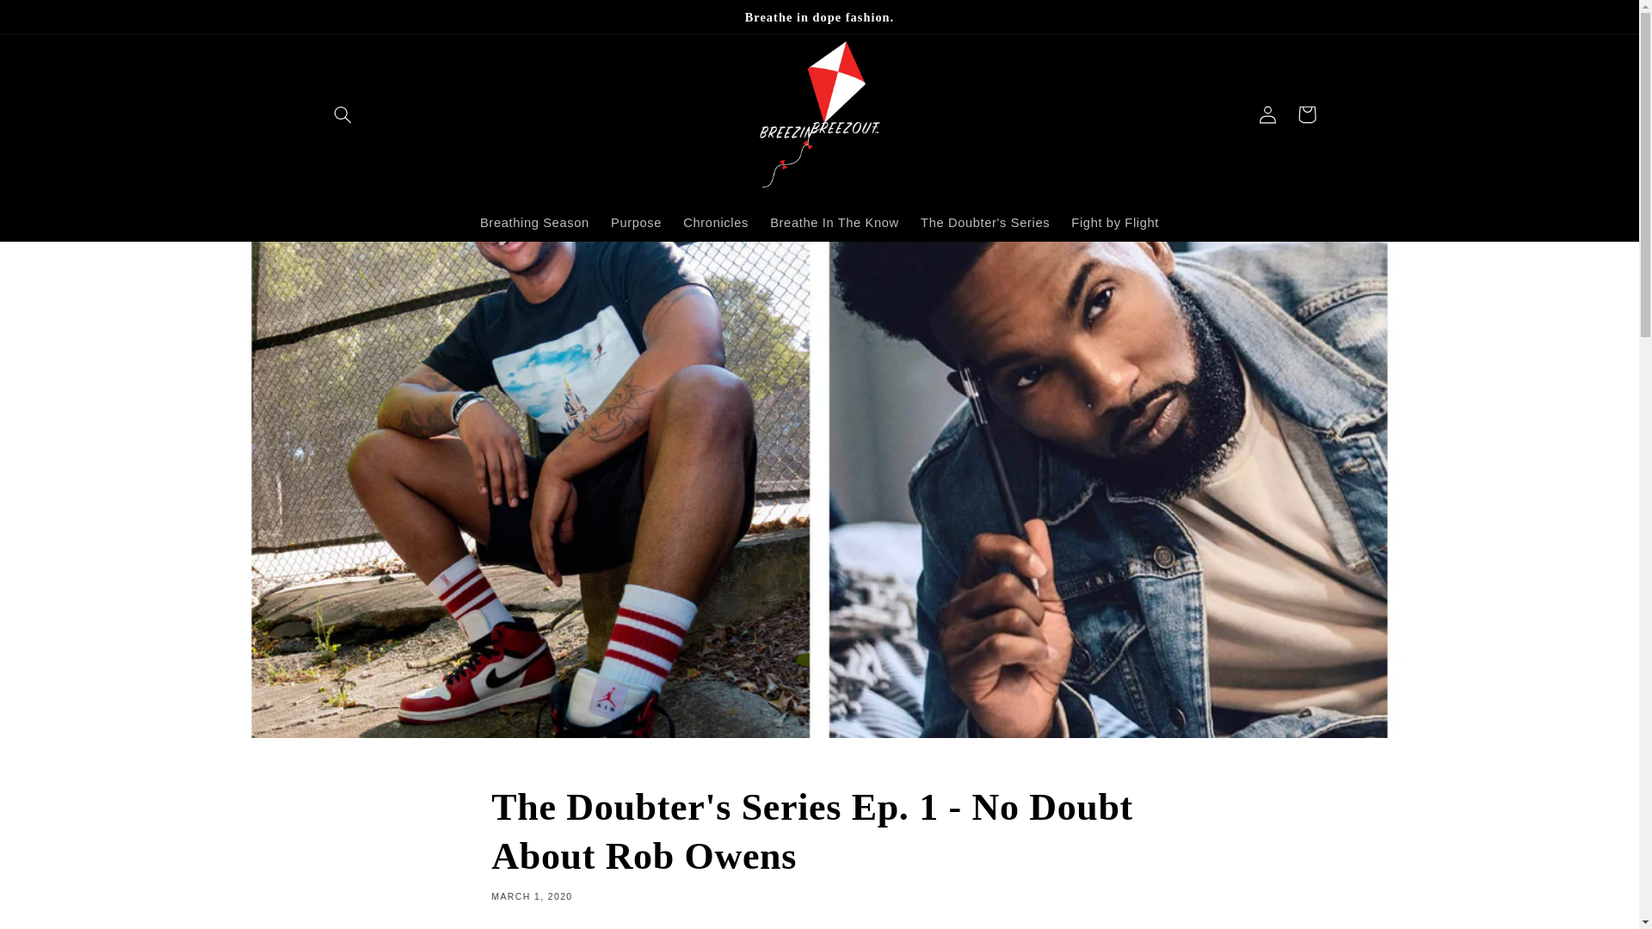 The height and width of the screenshot is (929, 1652). I want to click on Chronicles, so click(716, 222).